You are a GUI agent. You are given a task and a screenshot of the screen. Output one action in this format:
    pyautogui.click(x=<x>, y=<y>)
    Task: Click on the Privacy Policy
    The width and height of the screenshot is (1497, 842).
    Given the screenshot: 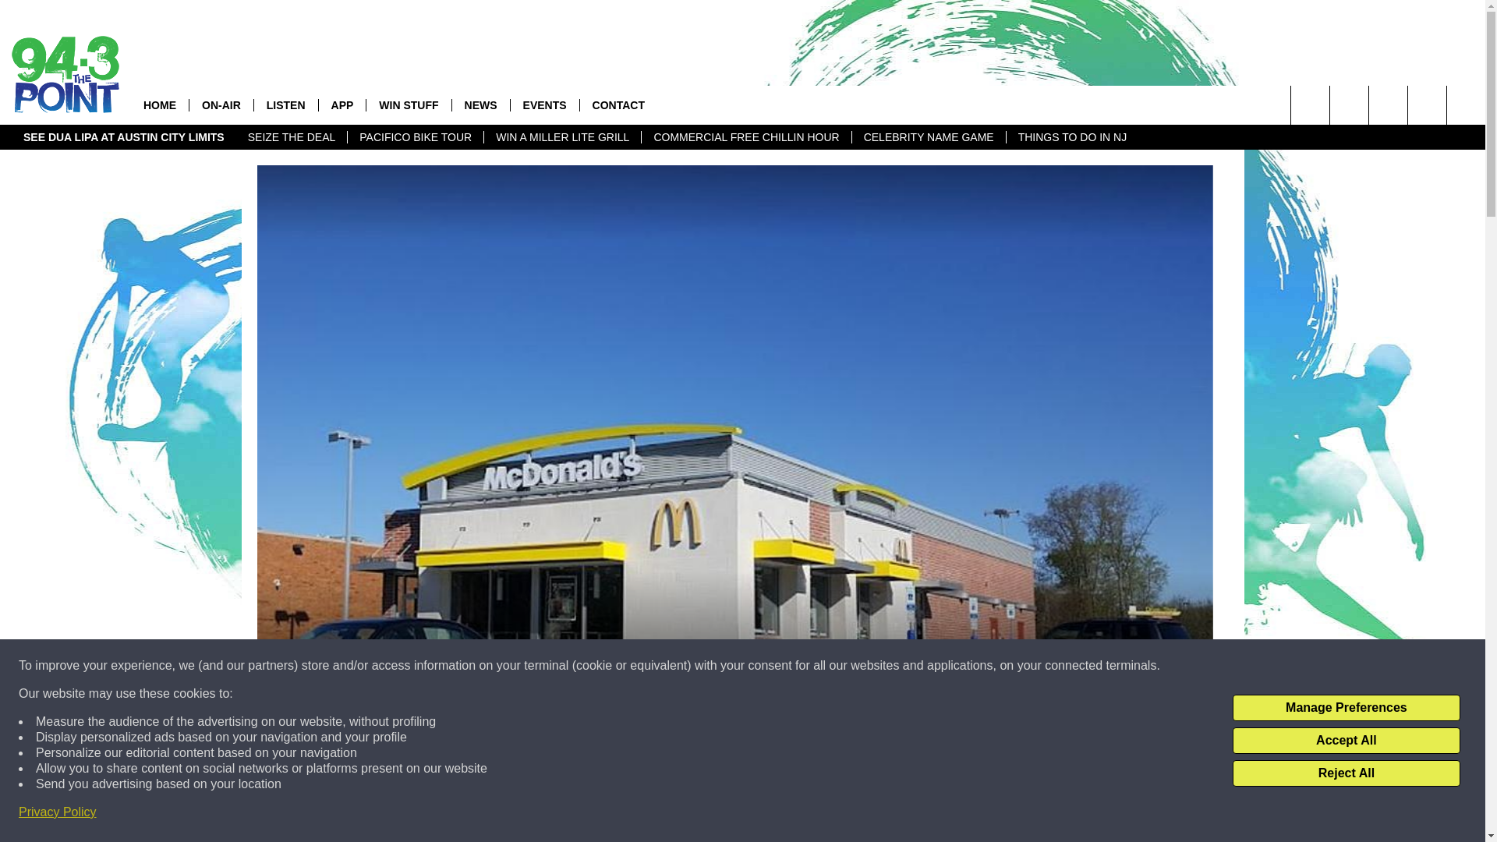 What is the action you would take?
    pyautogui.click(x=58, y=812)
    